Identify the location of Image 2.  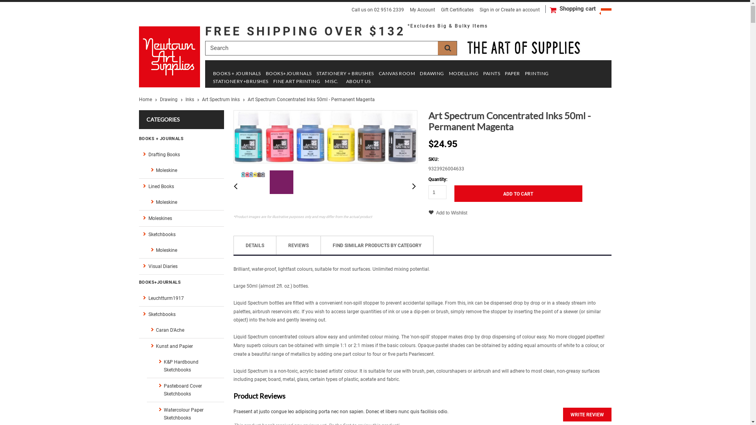
(281, 182).